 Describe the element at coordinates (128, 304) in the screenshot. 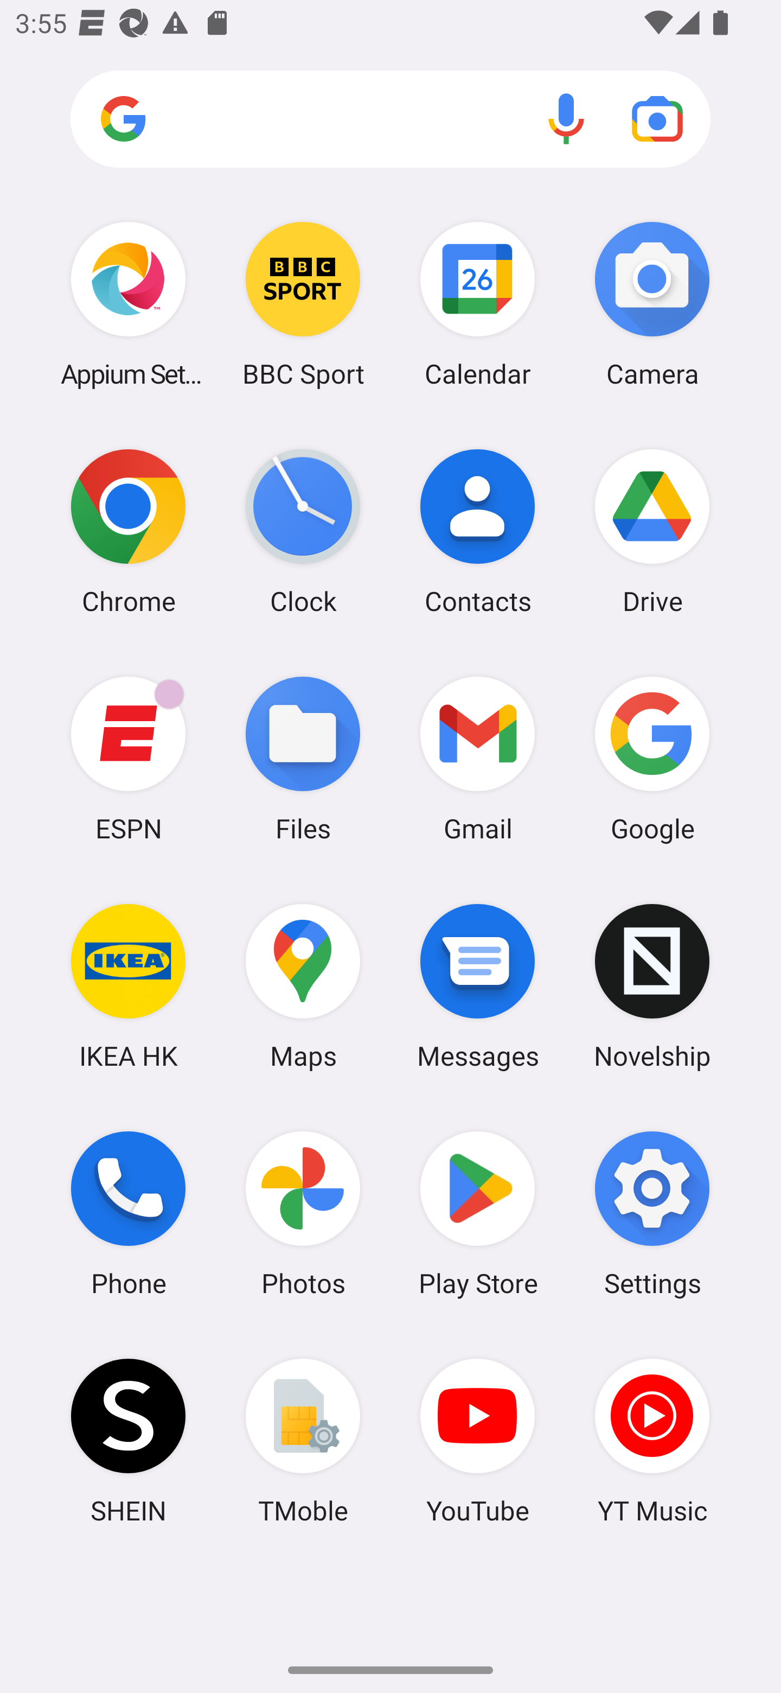

I see `Appium Settings` at that location.